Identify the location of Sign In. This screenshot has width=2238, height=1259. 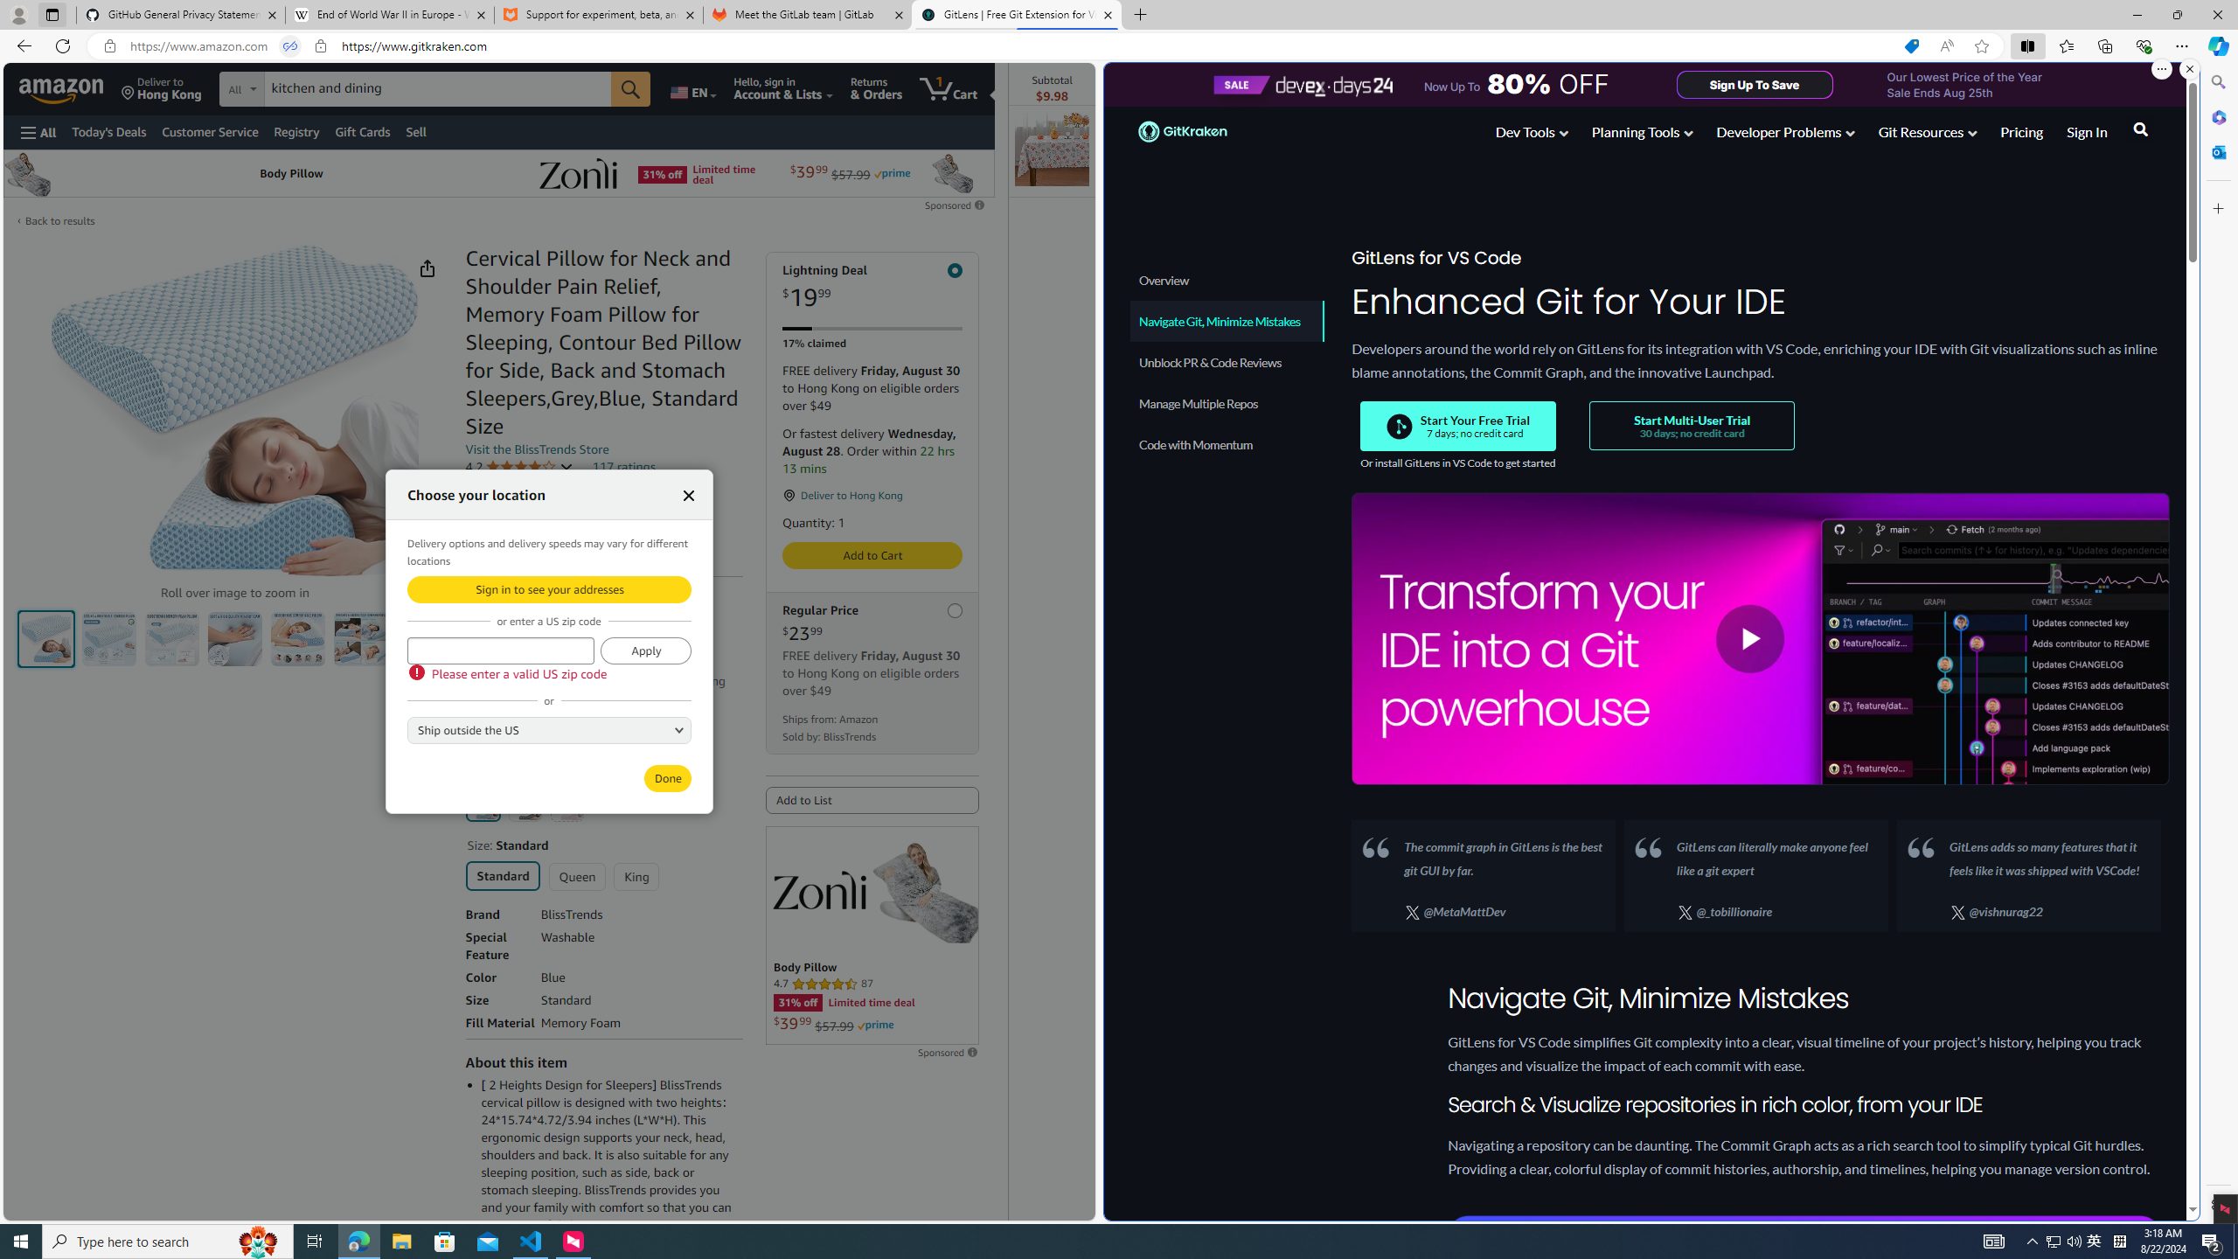
(2086, 135).